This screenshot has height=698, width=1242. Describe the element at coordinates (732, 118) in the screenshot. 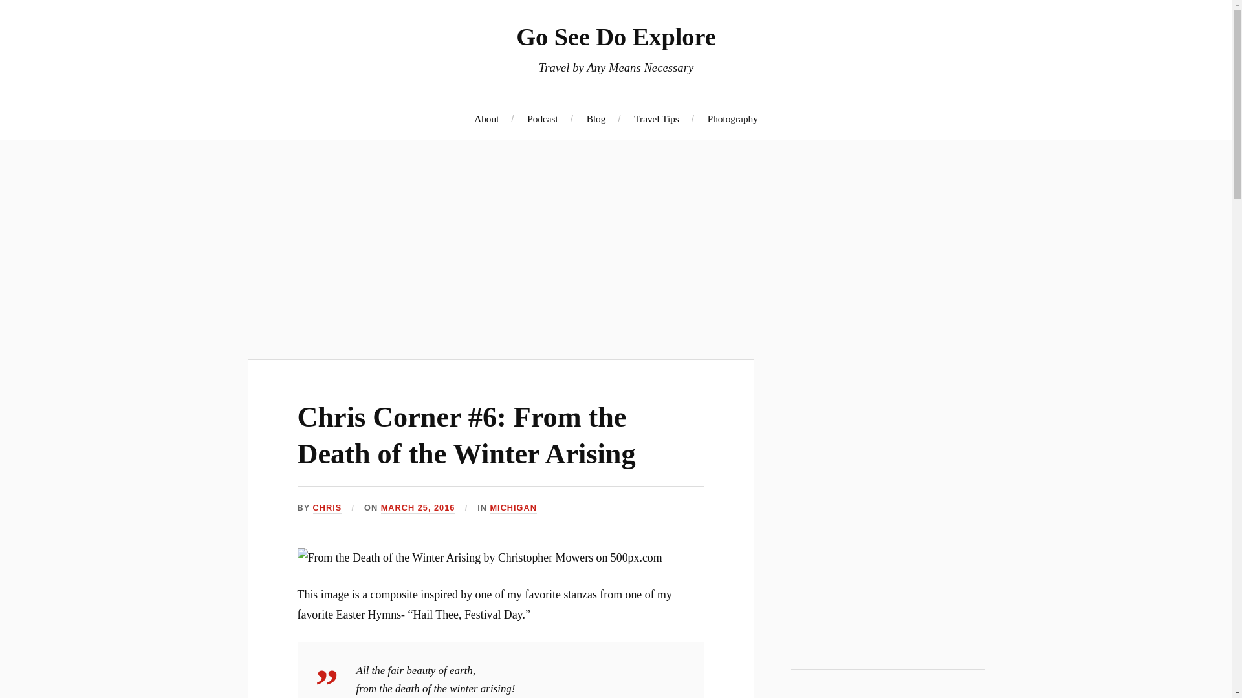

I see `Photography` at that location.